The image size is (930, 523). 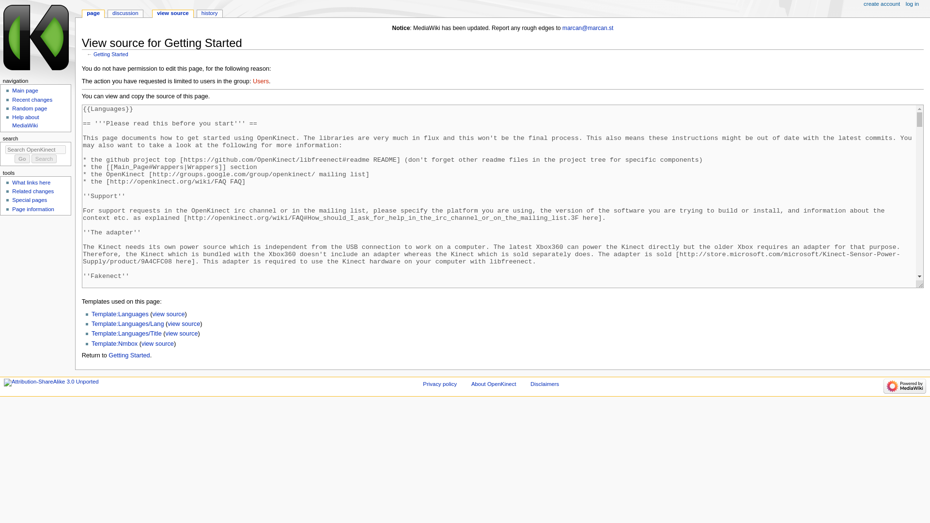 What do you see at coordinates (29, 108) in the screenshot?
I see `Random page` at bounding box center [29, 108].